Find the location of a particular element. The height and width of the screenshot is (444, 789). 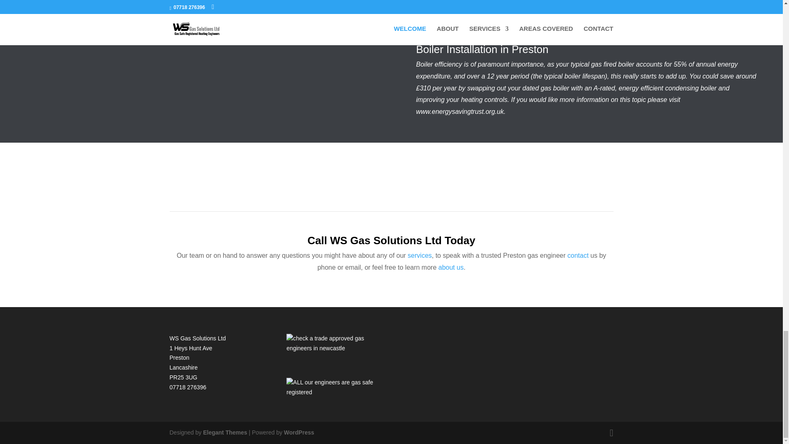

contact is located at coordinates (579, 255).